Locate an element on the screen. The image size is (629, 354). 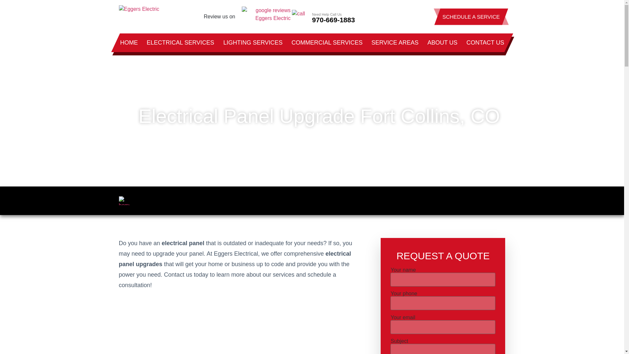
970-669-1883 is located at coordinates (341, 20).